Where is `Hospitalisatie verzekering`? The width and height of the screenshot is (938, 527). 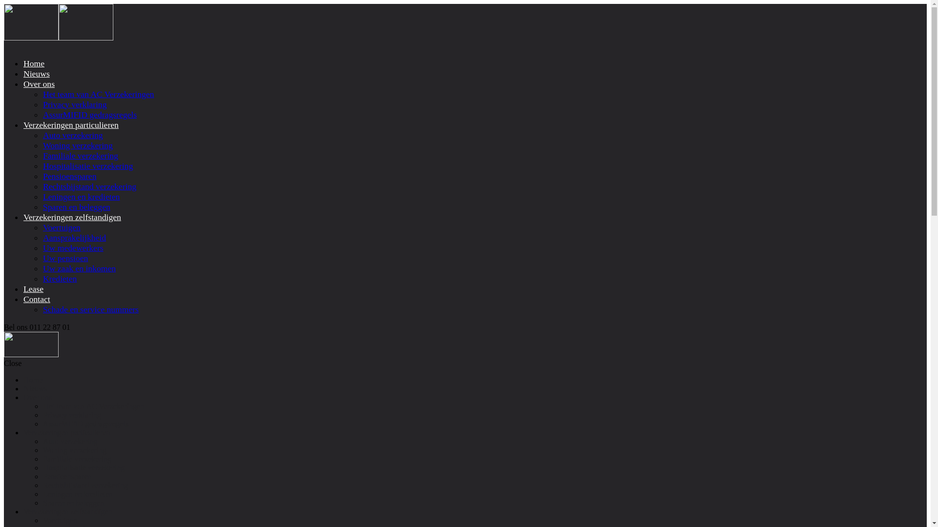 Hospitalisatie verzekering is located at coordinates (84, 467).